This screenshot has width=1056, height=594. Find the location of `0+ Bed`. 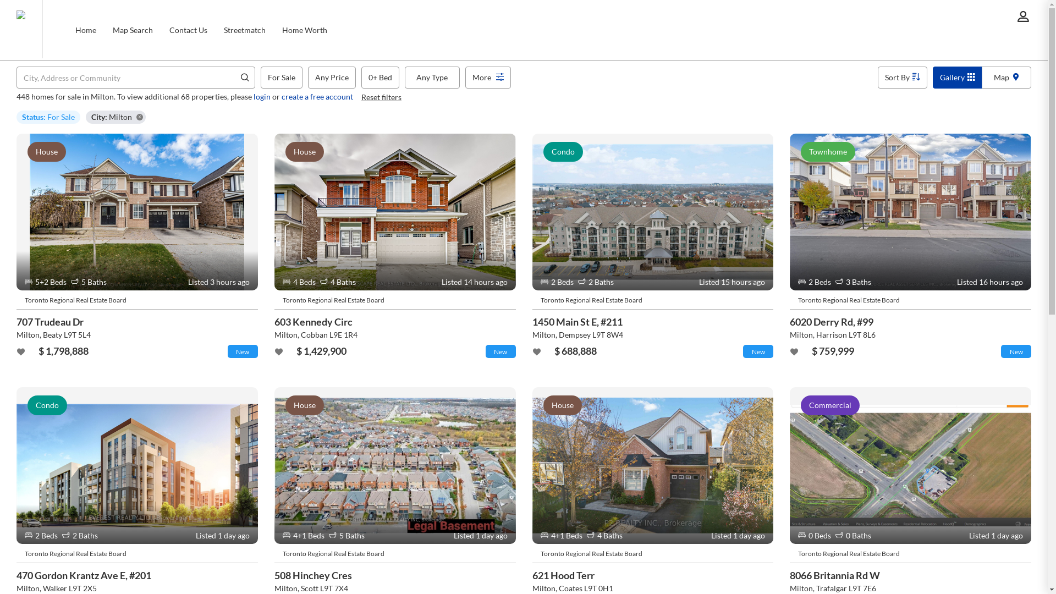

0+ Bed is located at coordinates (381, 78).